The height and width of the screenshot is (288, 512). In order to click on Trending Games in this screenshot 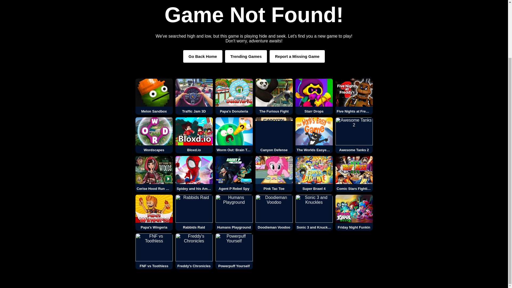, I will do `click(246, 56)`.